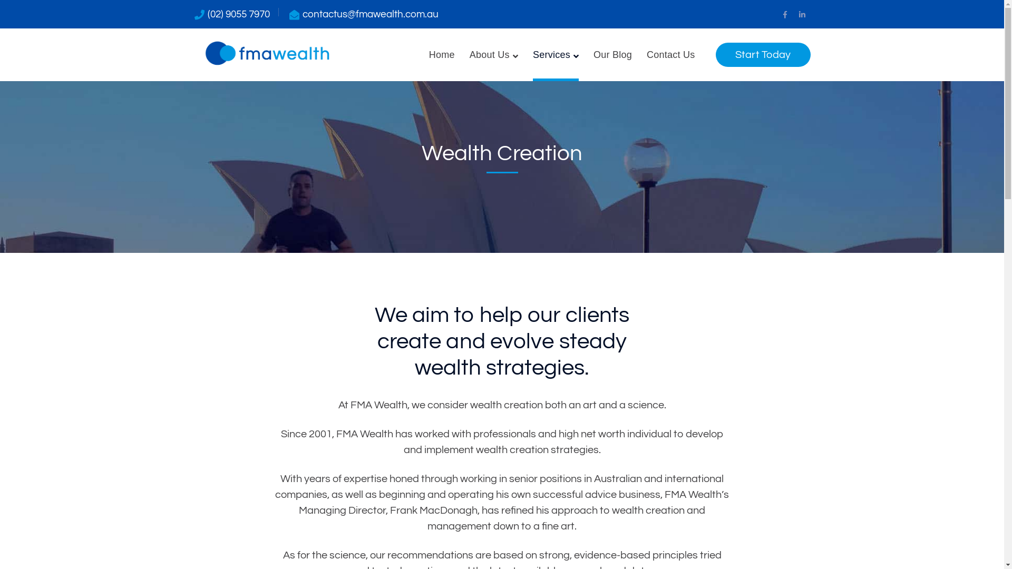  Describe the element at coordinates (239, 14) in the screenshot. I see `(02) 9055 7970` at that location.